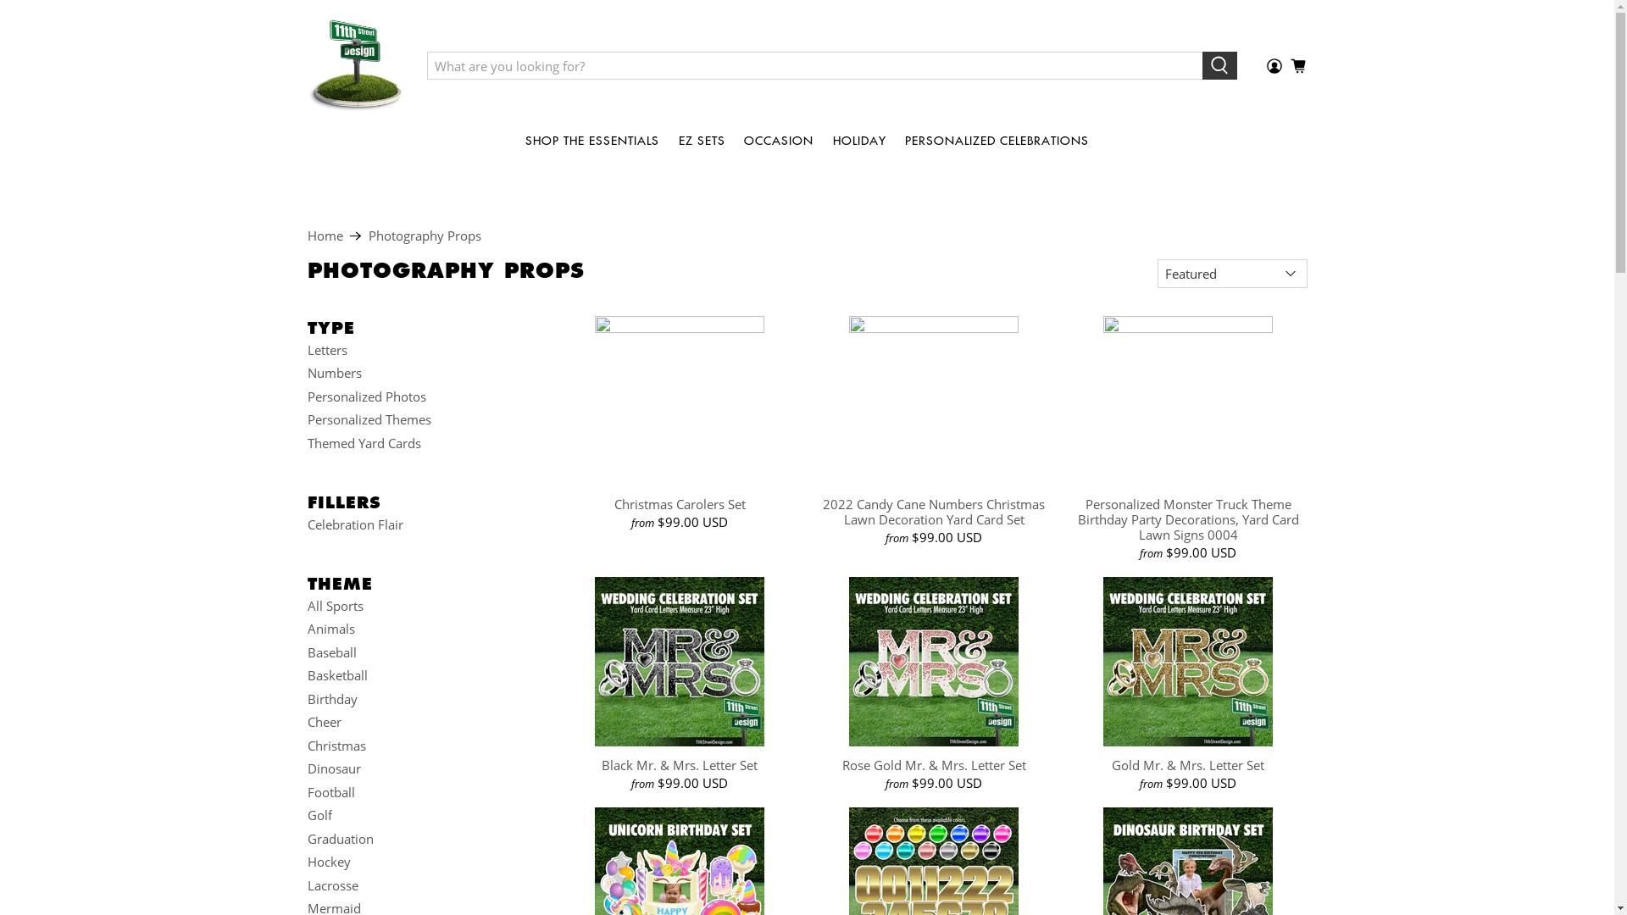 This screenshot has height=915, width=1627. I want to click on DKK, so click(1271, 225).